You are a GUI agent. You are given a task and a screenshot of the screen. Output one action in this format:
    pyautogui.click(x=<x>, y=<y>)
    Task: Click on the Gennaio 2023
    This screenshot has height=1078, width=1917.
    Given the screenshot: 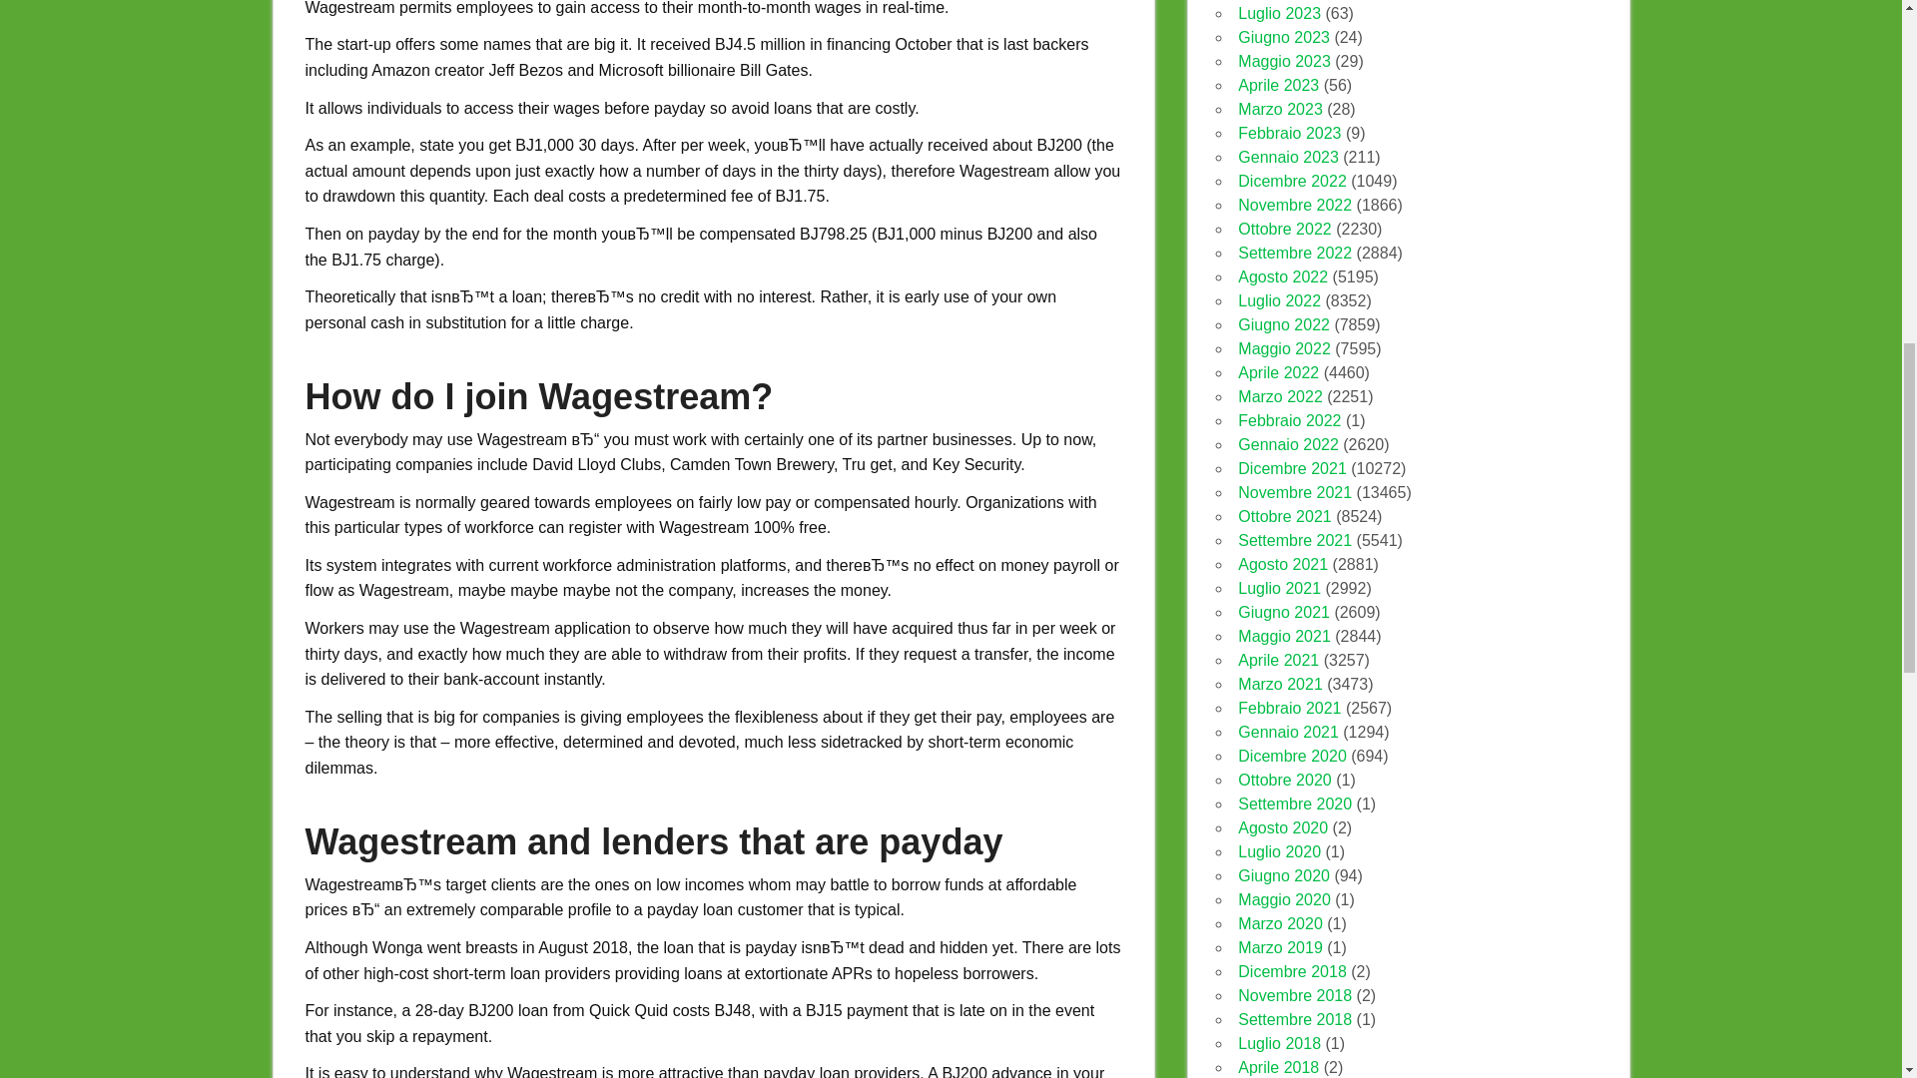 What is the action you would take?
    pyautogui.click(x=1288, y=158)
    